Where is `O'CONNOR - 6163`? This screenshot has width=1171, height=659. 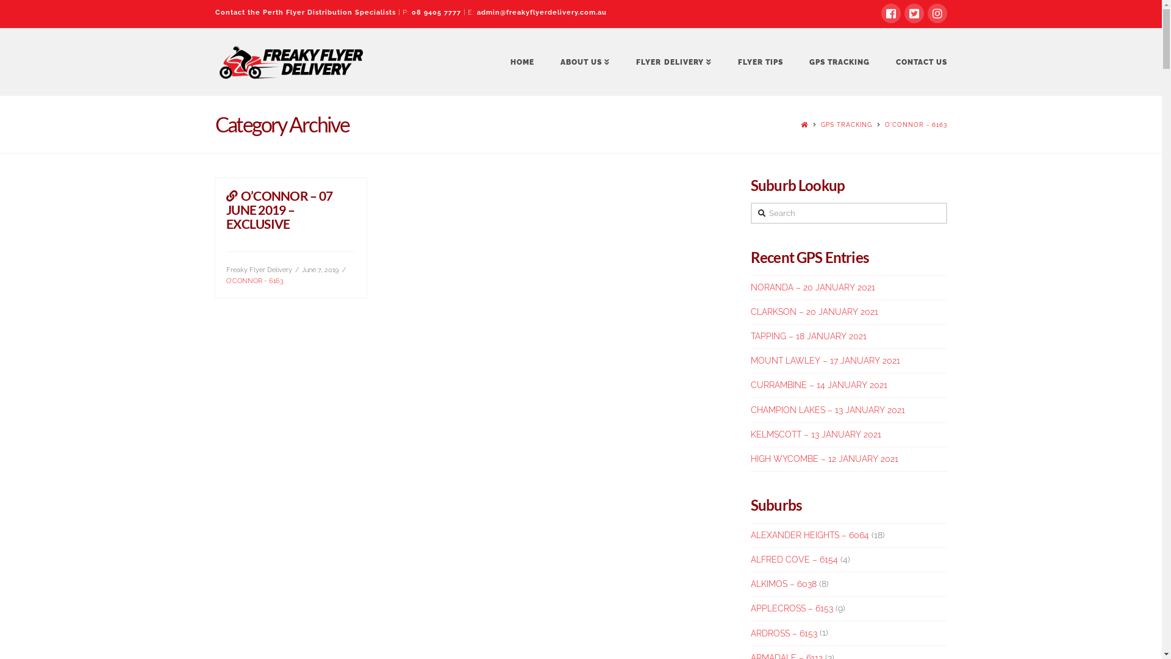
O'CONNOR - 6163 is located at coordinates (255, 281).